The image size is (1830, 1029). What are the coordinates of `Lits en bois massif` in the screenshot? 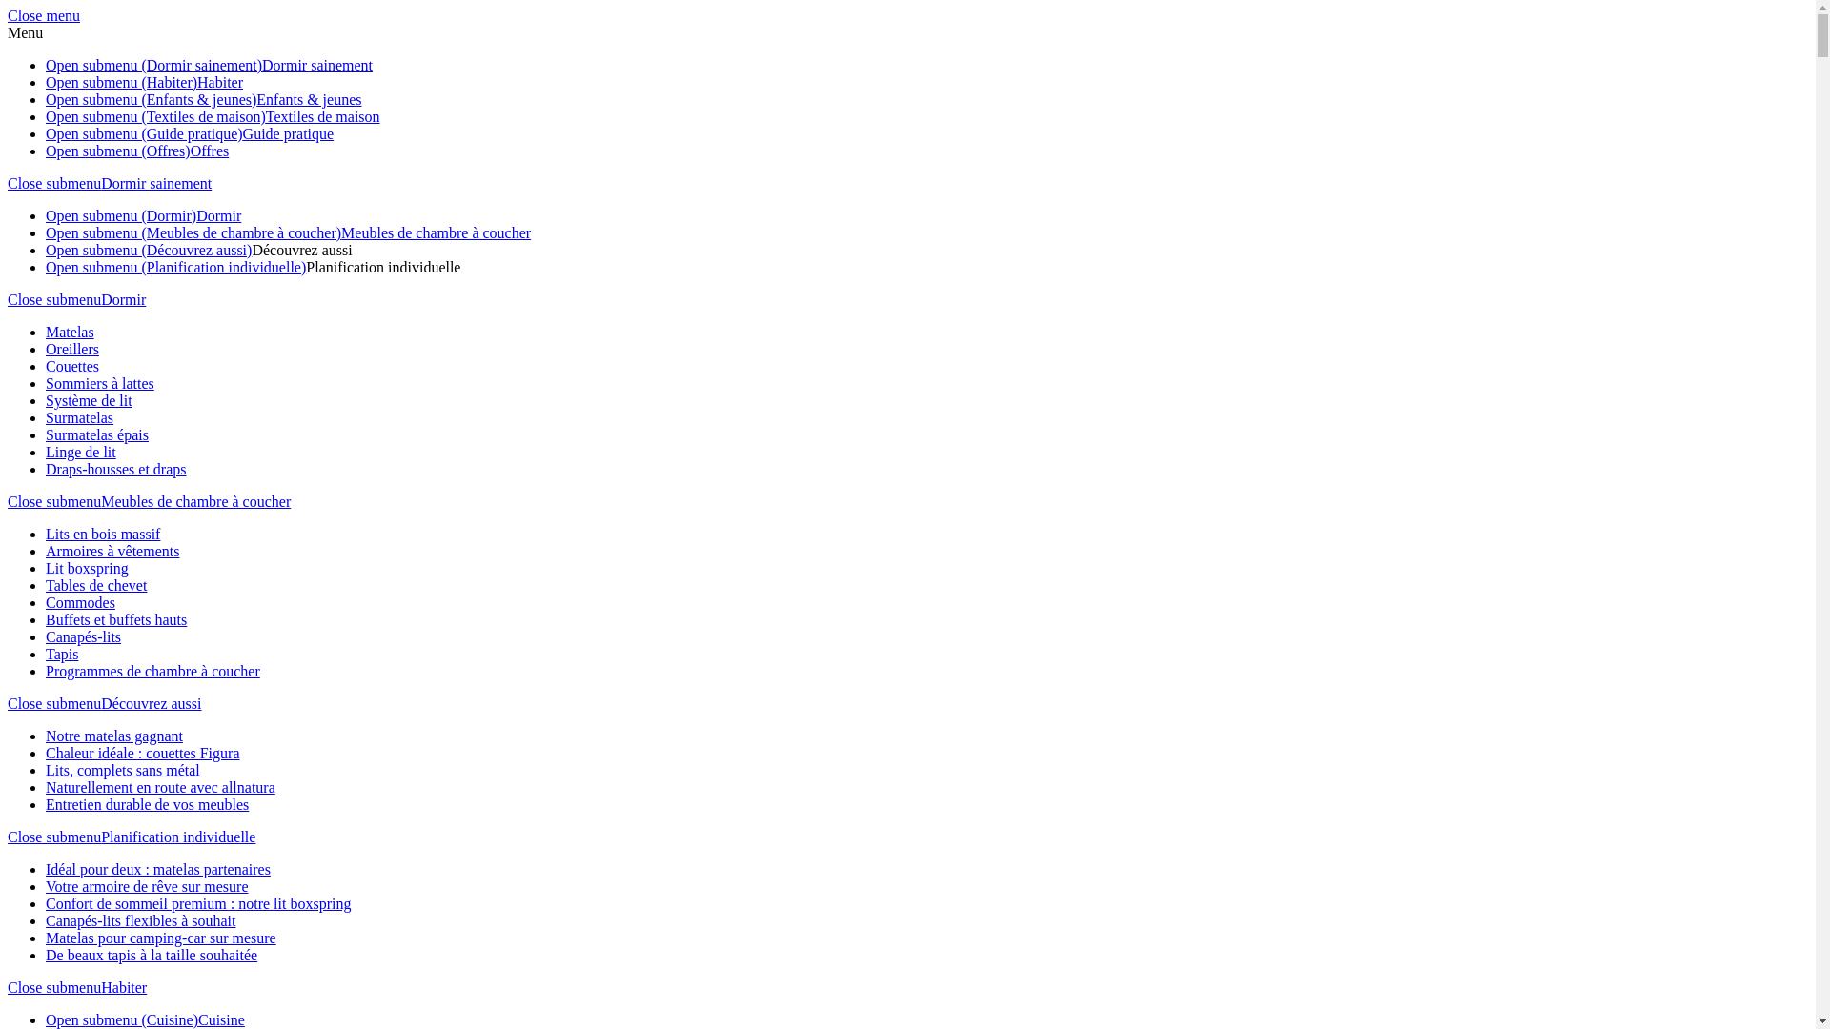 It's located at (103, 534).